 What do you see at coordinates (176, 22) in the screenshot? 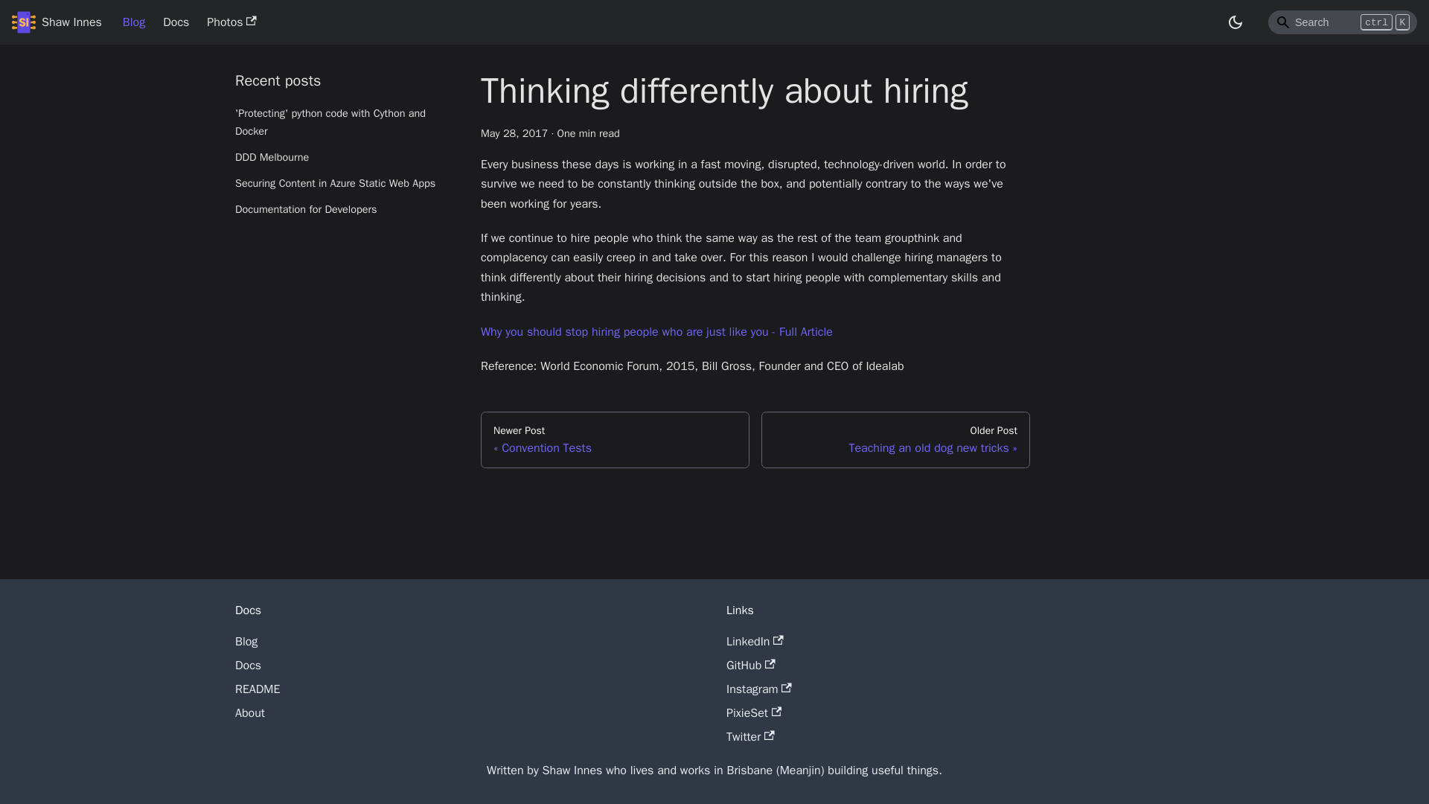
I see `Docs` at bounding box center [176, 22].